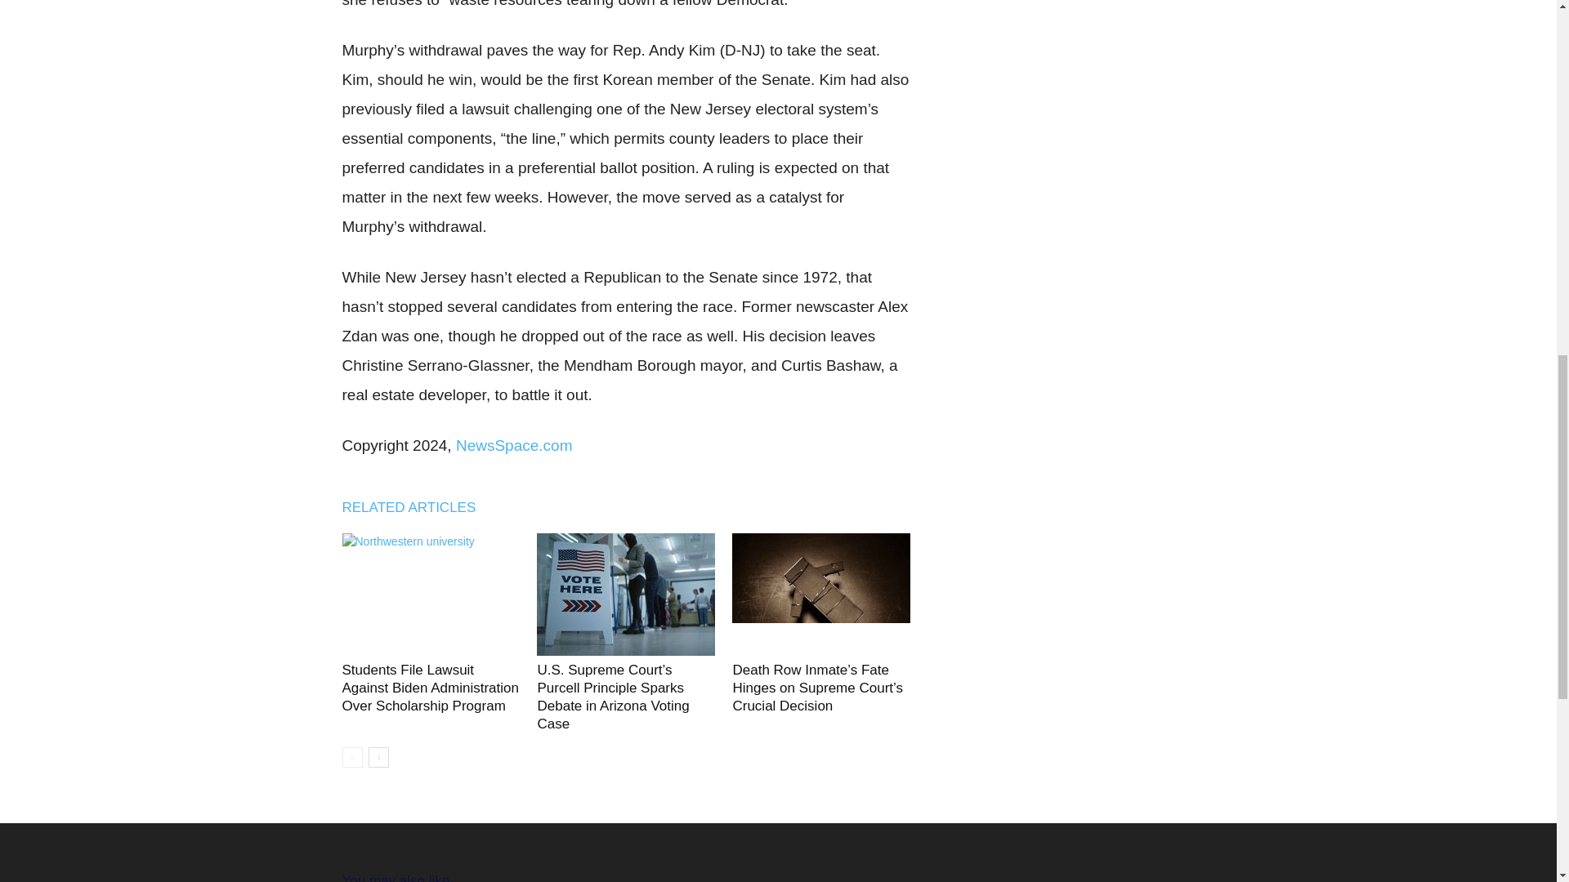 This screenshot has width=1569, height=882. Describe the element at coordinates (417, 507) in the screenshot. I see `RELATED ARTICLES` at that location.